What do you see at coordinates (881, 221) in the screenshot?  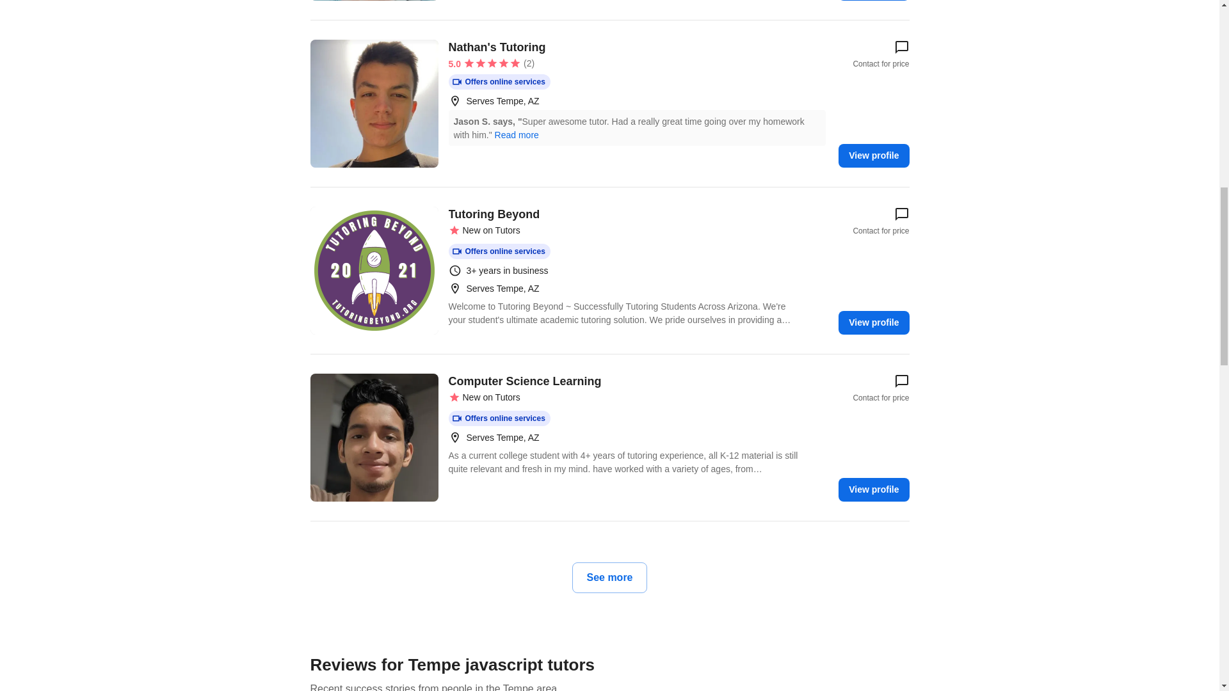 I see `Contact for price` at bounding box center [881, 221].